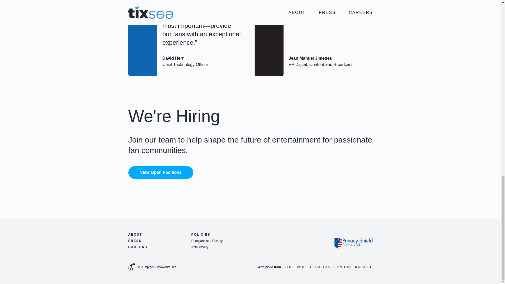 This screenshot has width=505, height=284. Describe the element at coordinates (135, 235) in the screenshot. I see `ABOUT` at that location.